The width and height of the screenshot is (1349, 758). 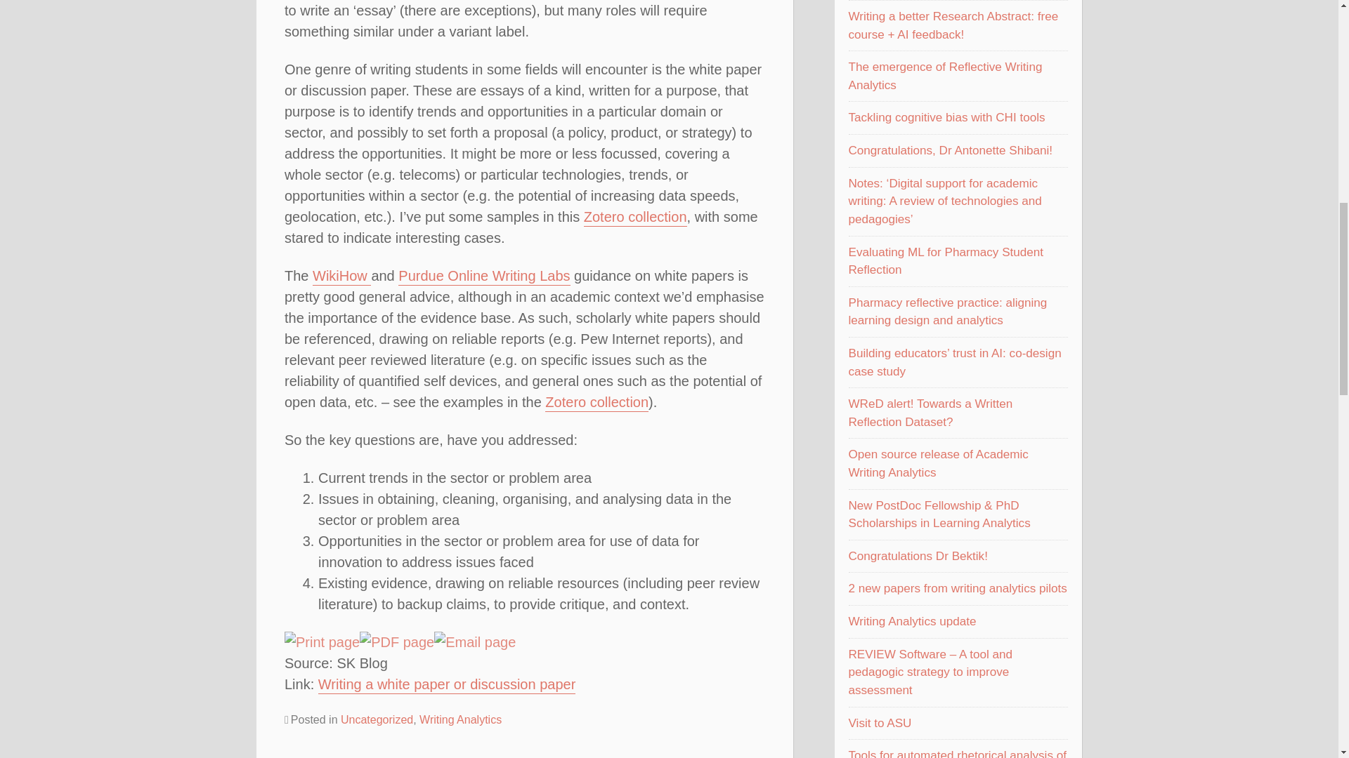 What do you see at coordinates (475, 641) in the screenshot?
I see `Email page` at bounding box center [475, 641].